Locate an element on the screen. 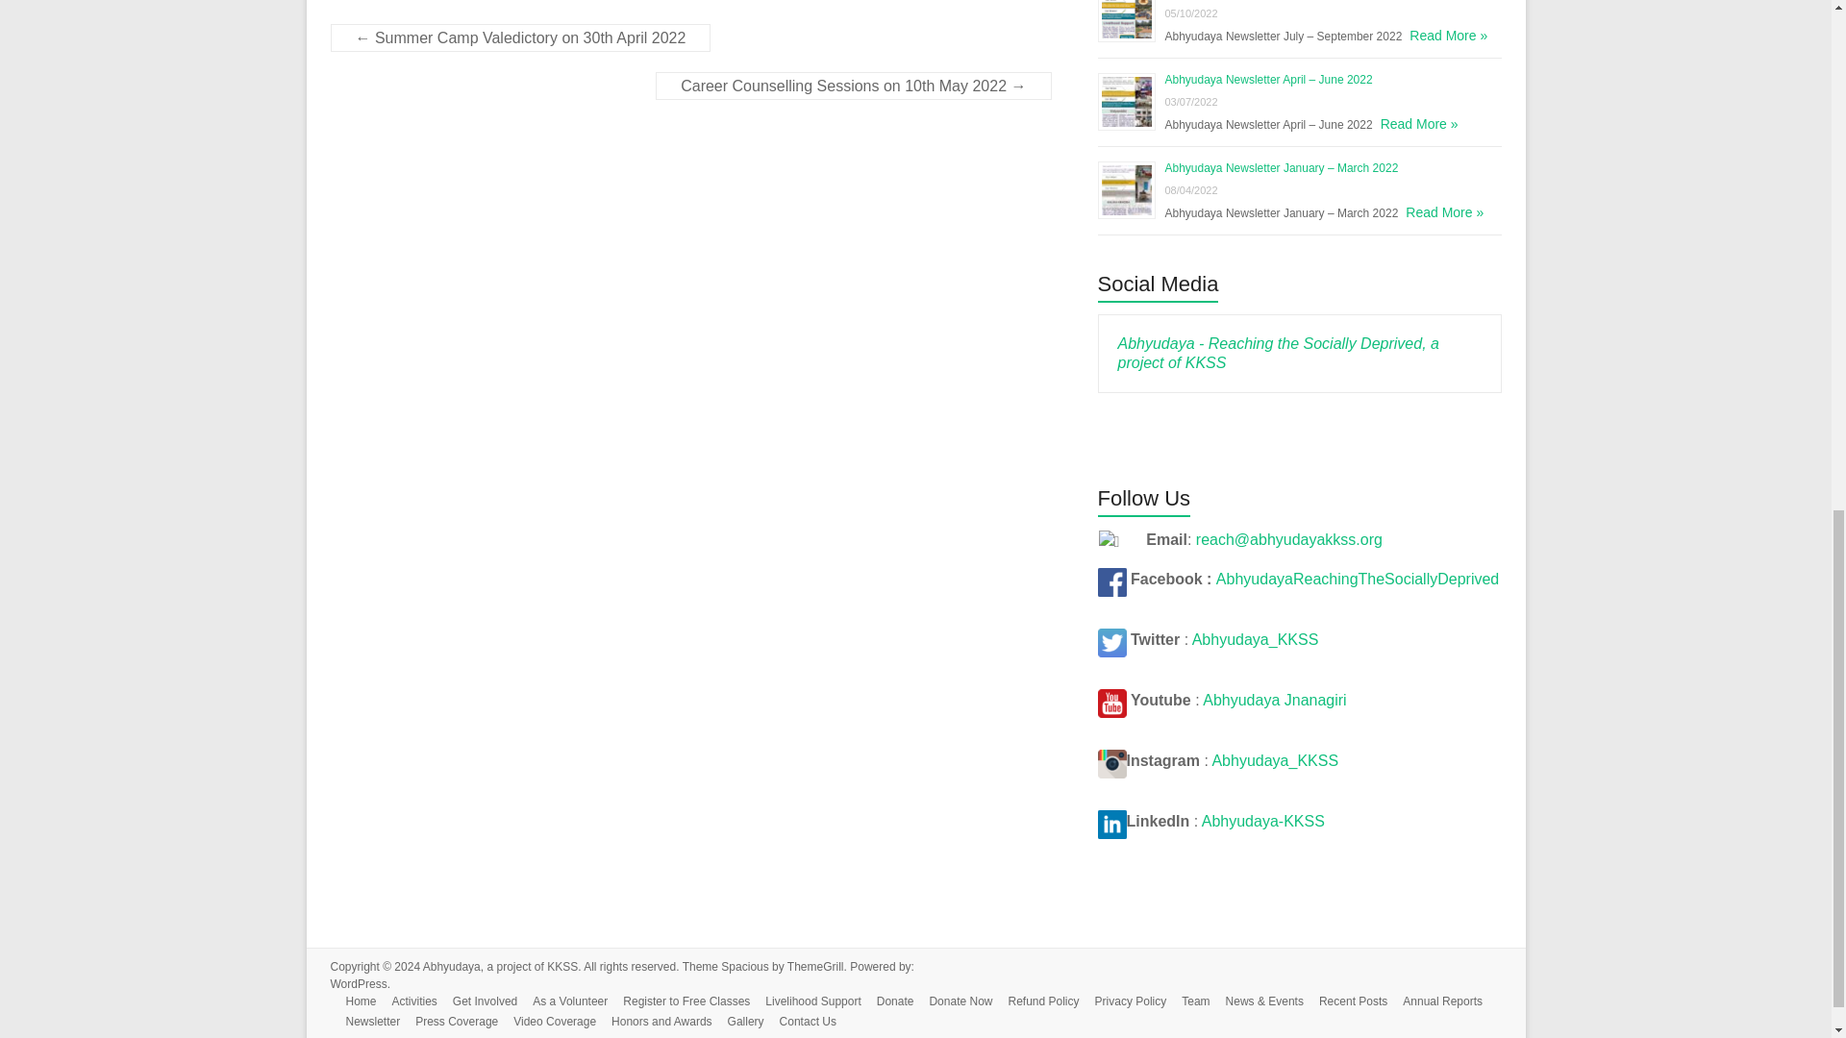  Abhyudaya, a project of KKSS is located at coordinates (500, 967).